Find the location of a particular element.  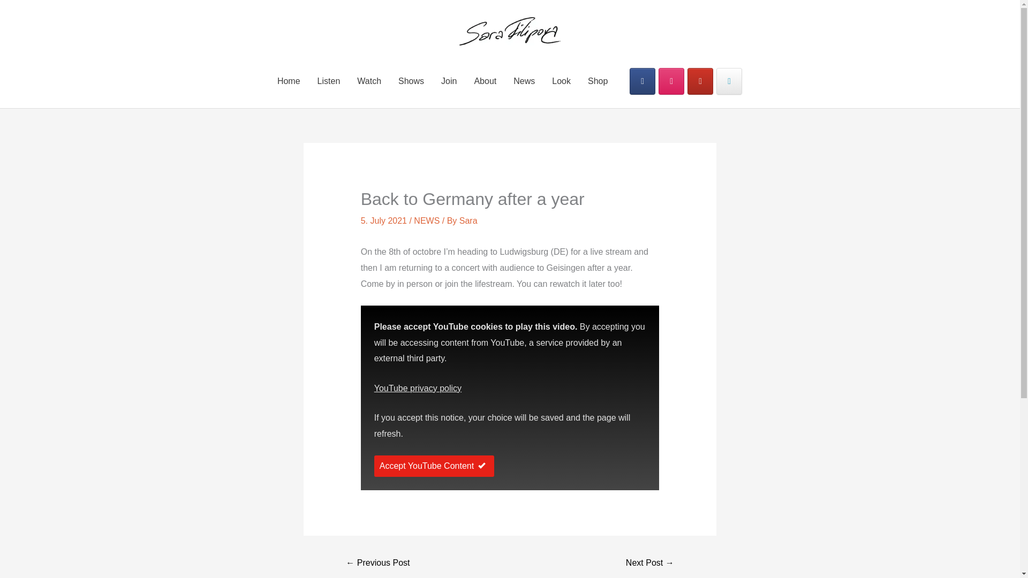

Shop is located at coordinates (598, 81).